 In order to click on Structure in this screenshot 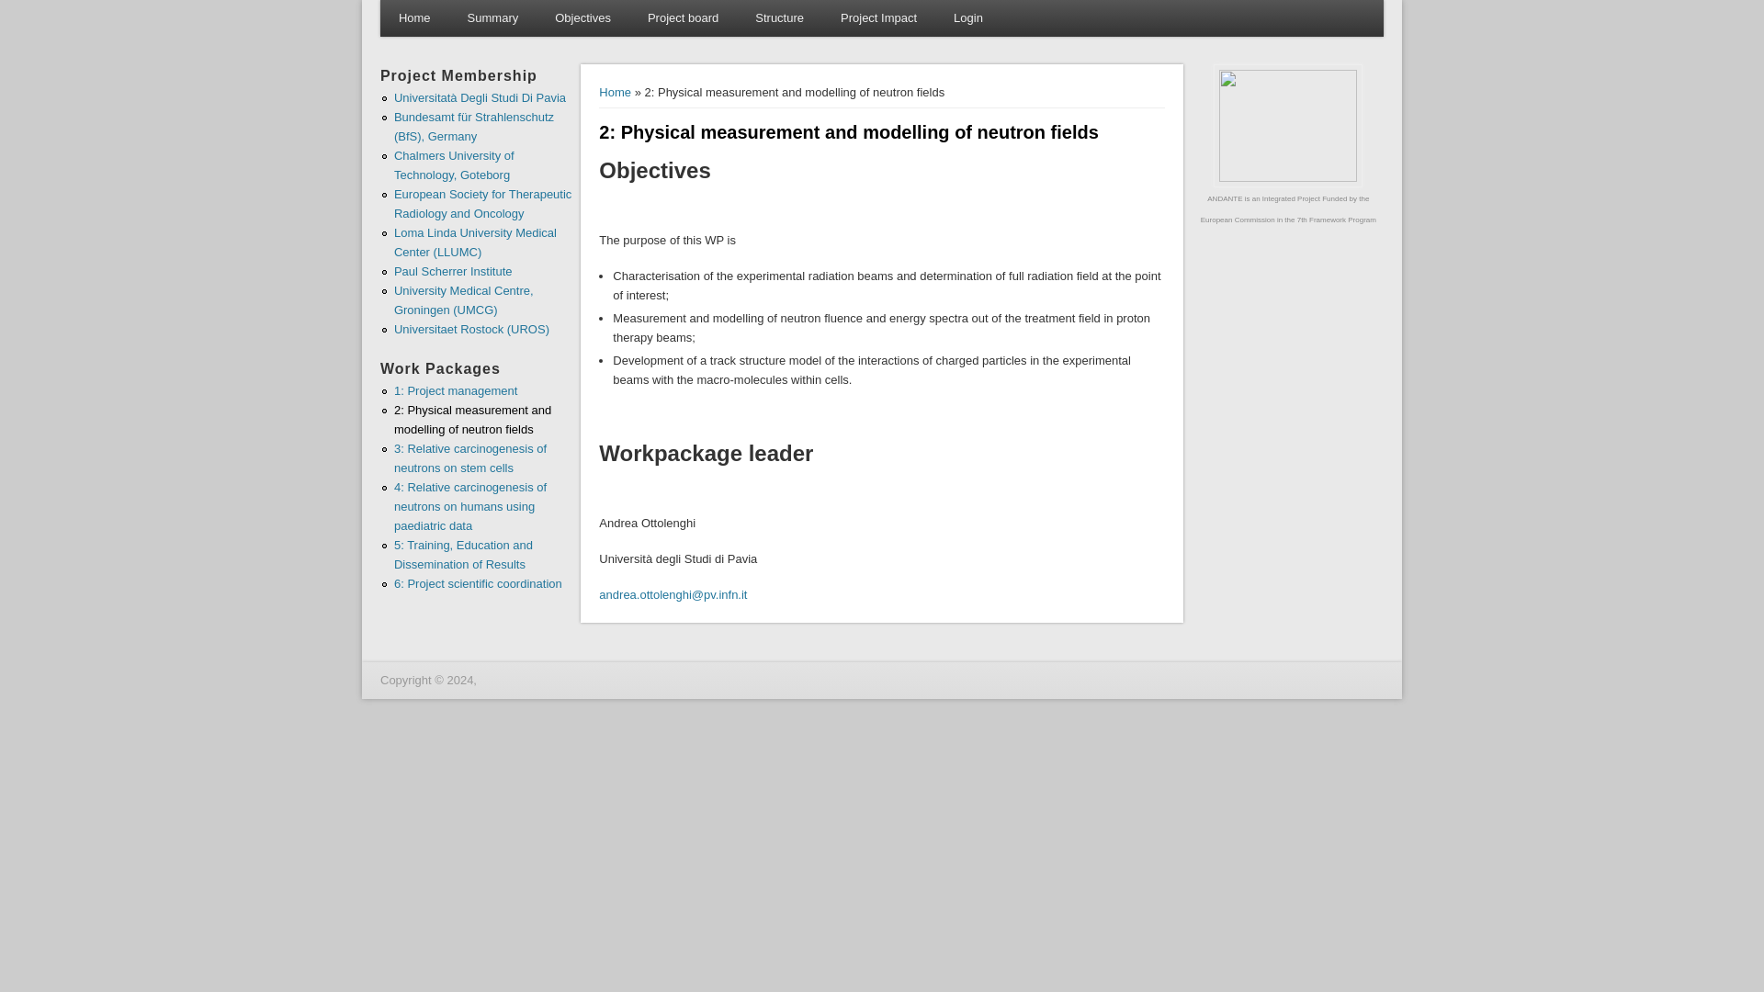, I will do `click(779, 18)`.